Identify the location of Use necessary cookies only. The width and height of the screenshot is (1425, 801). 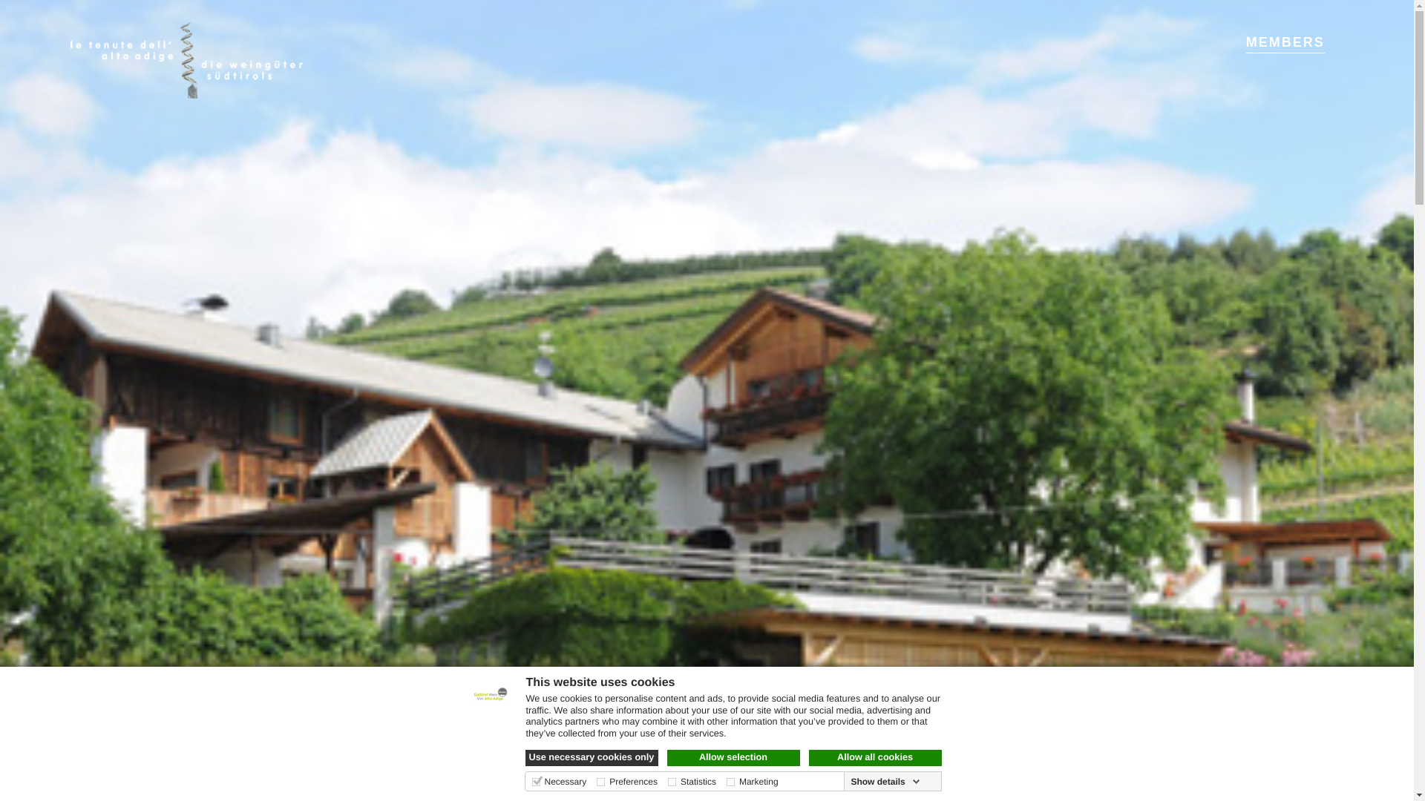
(592, 758).